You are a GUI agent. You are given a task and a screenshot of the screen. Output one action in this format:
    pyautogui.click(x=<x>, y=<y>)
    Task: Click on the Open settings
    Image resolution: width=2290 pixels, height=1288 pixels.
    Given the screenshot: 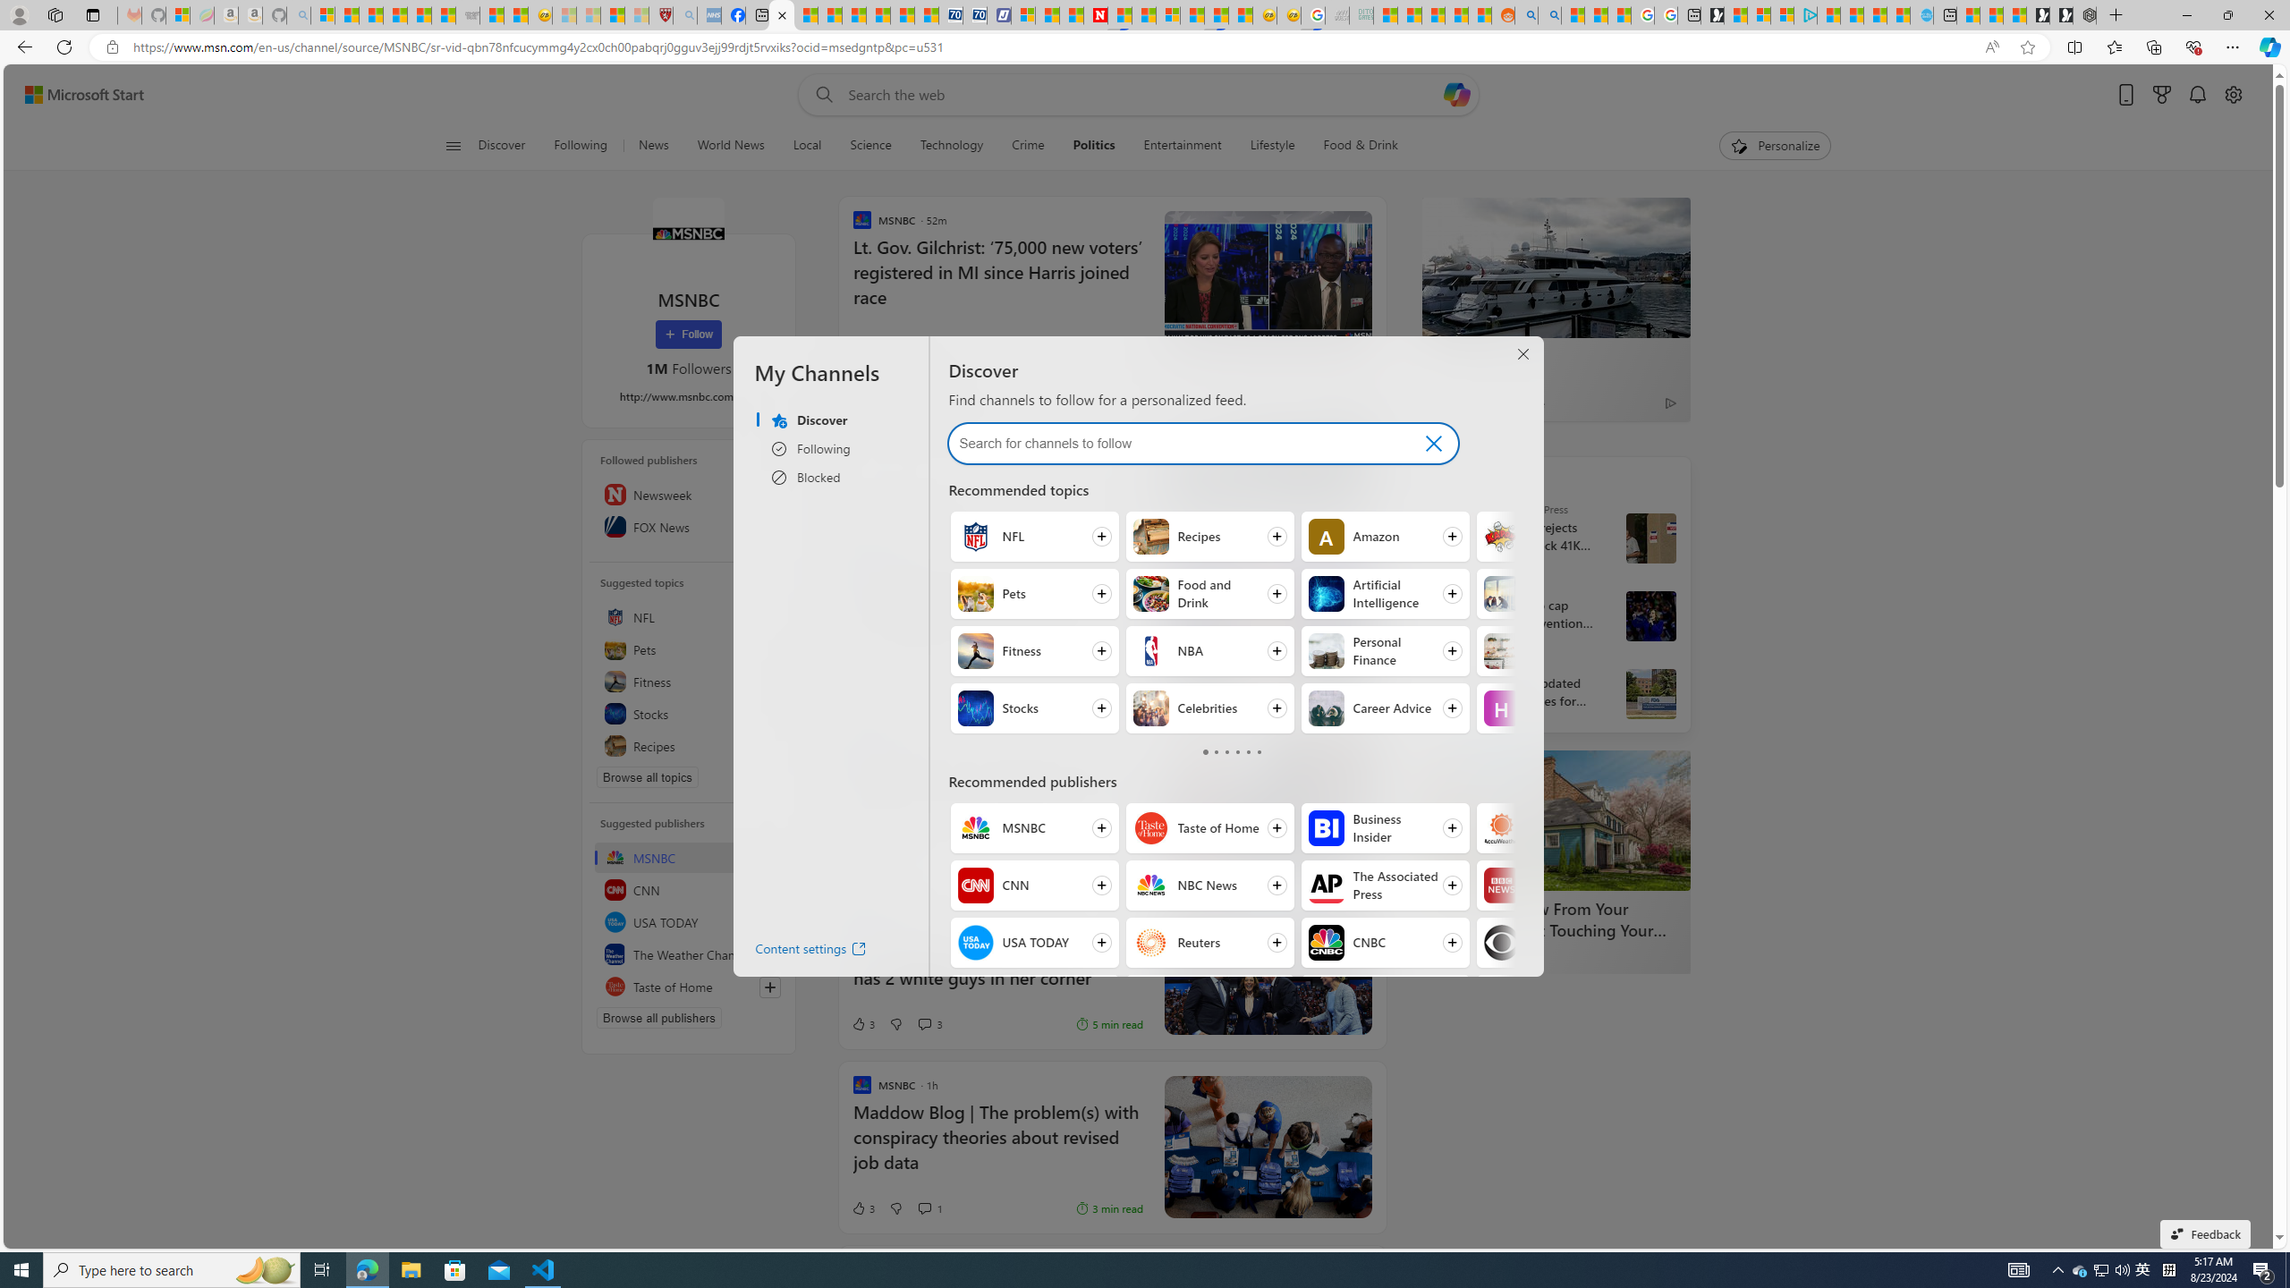 What is the action you would take?
    pyautogui.click(x=2234, y=95)
    